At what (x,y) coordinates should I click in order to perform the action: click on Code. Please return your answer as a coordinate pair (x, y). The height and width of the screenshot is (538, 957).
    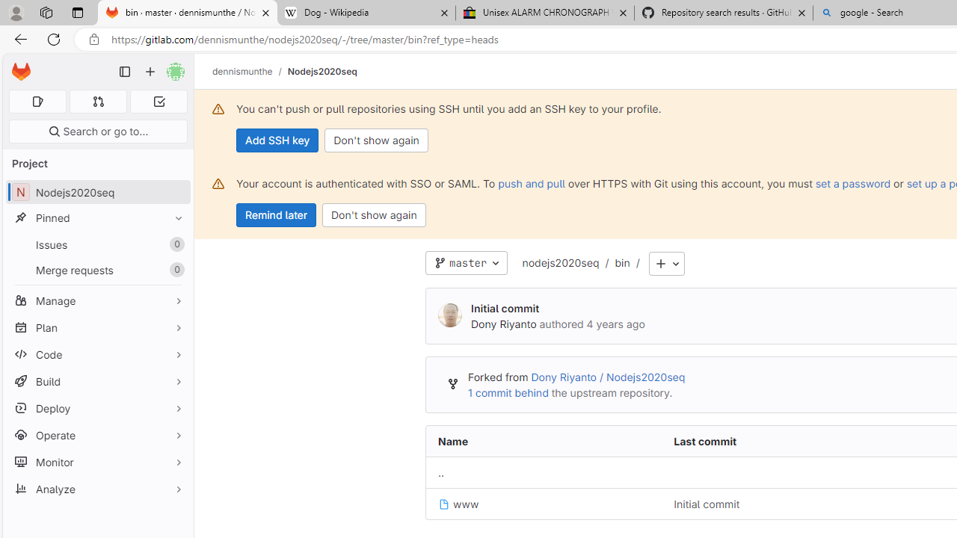
    Looking at the image, I should click on (97, 354).